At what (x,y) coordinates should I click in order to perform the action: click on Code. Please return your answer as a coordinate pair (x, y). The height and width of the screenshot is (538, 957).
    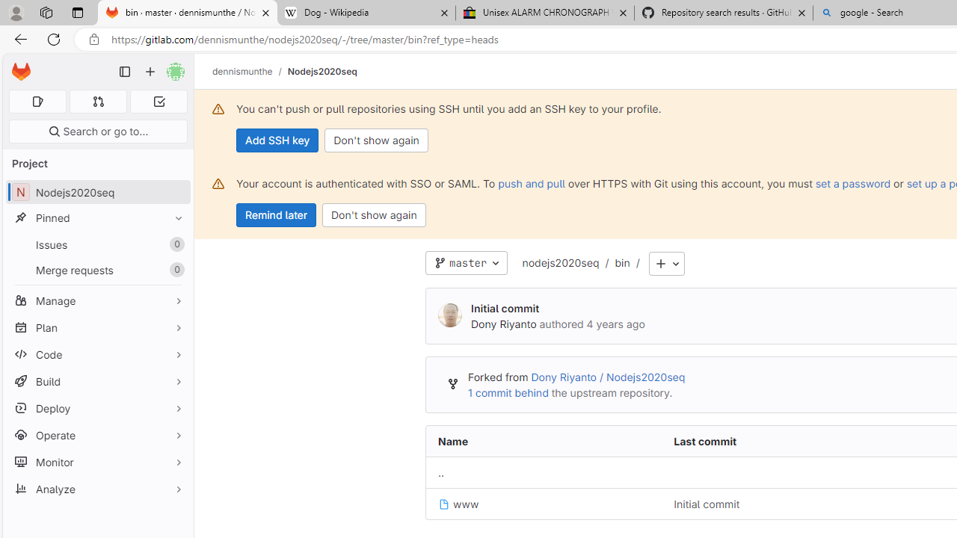
    Looking at the image, I should click on (97, 354).